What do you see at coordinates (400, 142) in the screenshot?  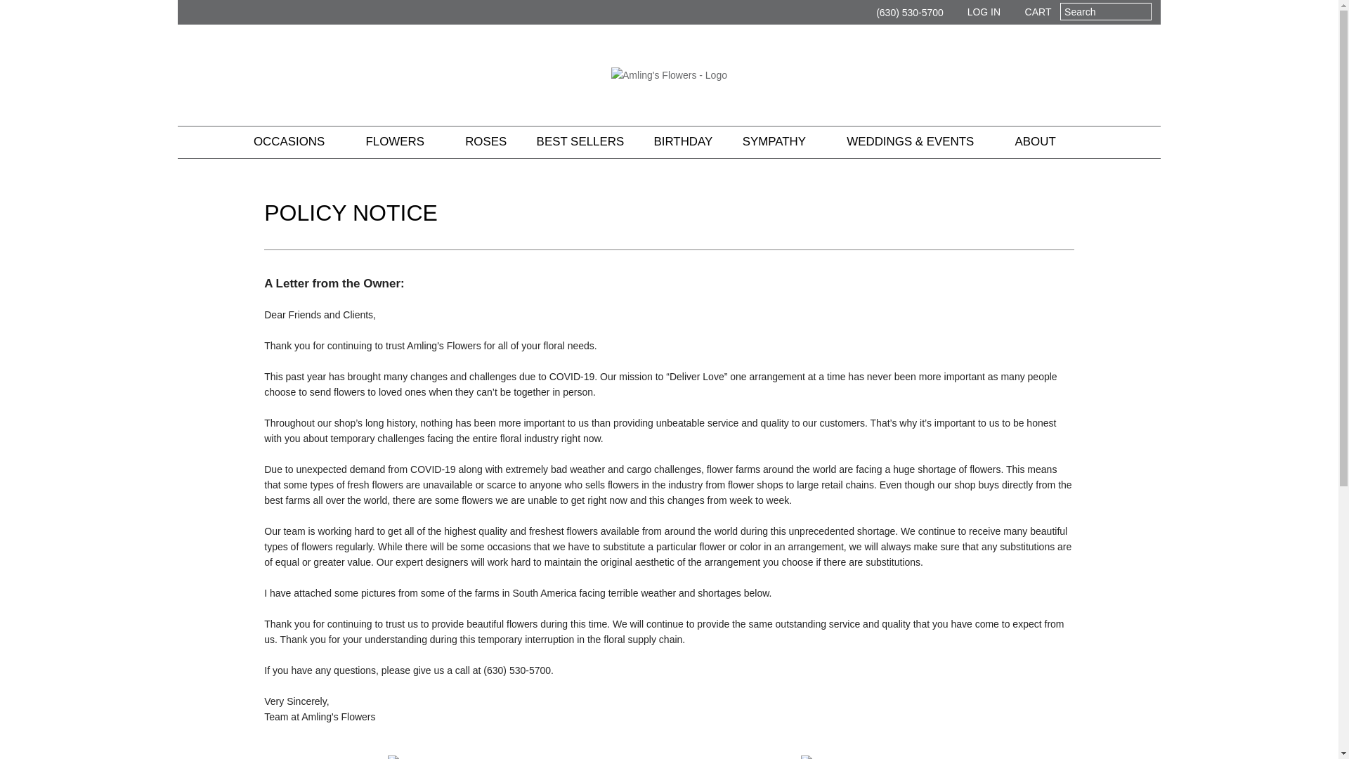 I see `FLOWERS` at bounding box center [400, 142].